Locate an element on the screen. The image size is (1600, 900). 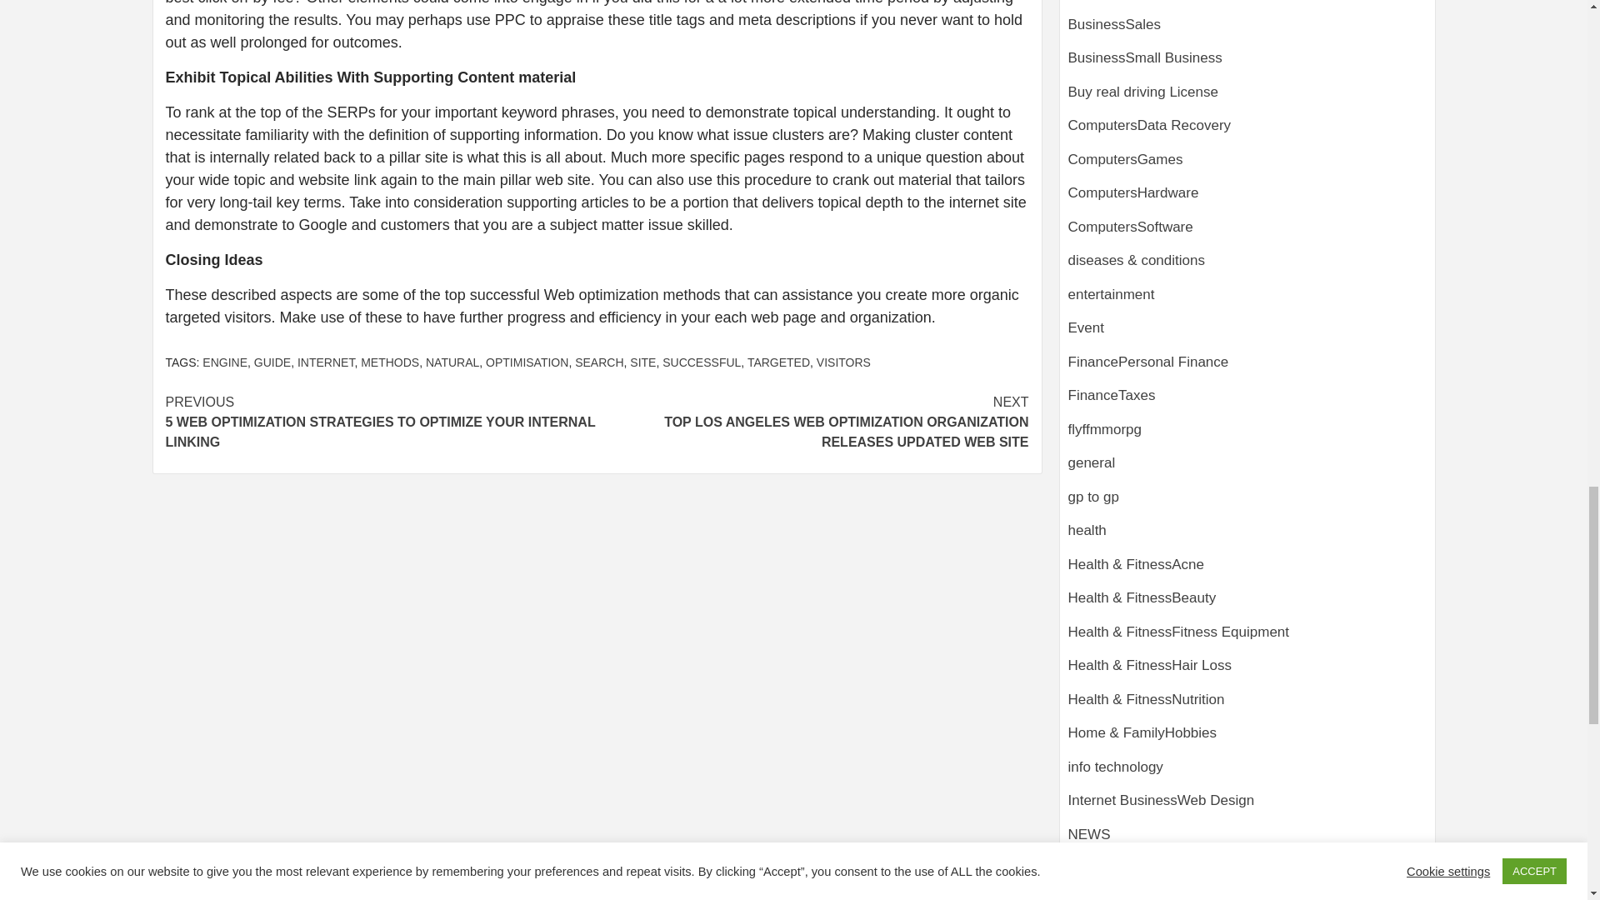
SITE is located at coordinates (643, 362).